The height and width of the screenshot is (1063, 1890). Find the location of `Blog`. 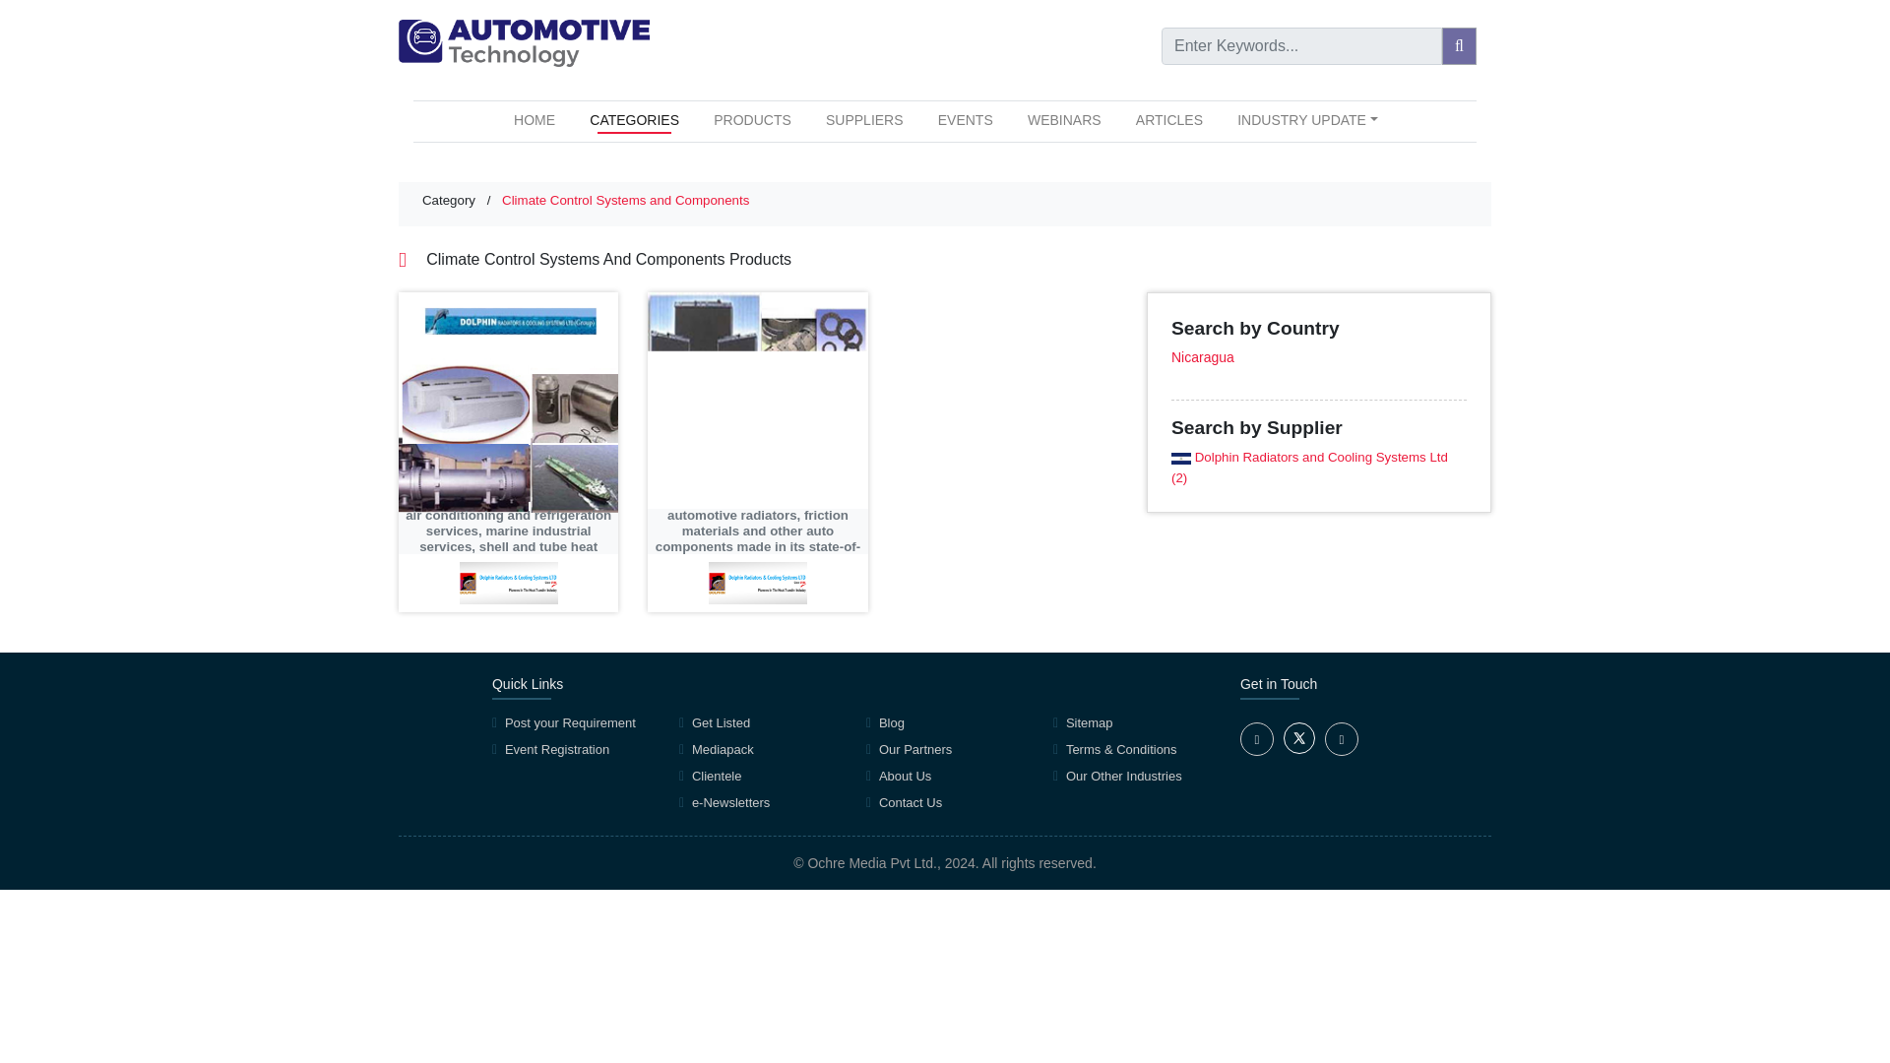

Blog is located at coordinates (892, 722).